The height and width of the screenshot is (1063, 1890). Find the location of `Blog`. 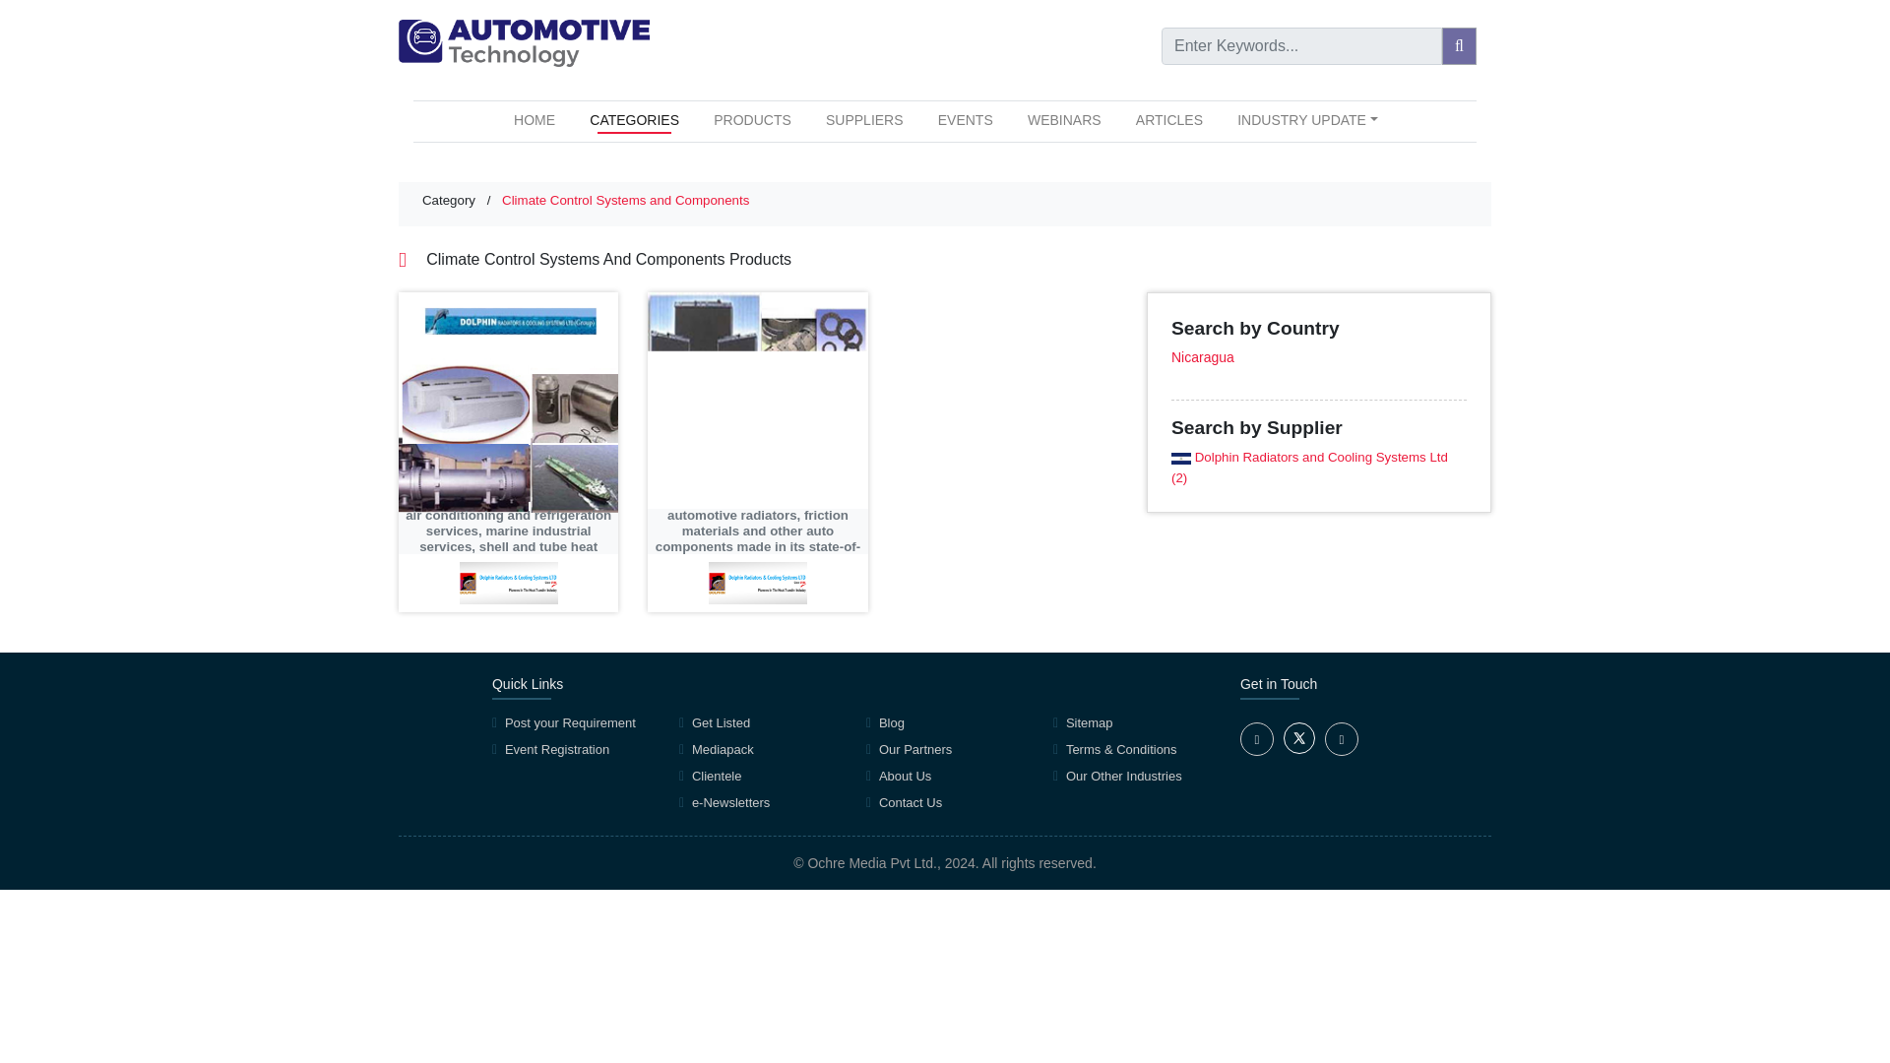

Blog is located at coordinates (892, 722).